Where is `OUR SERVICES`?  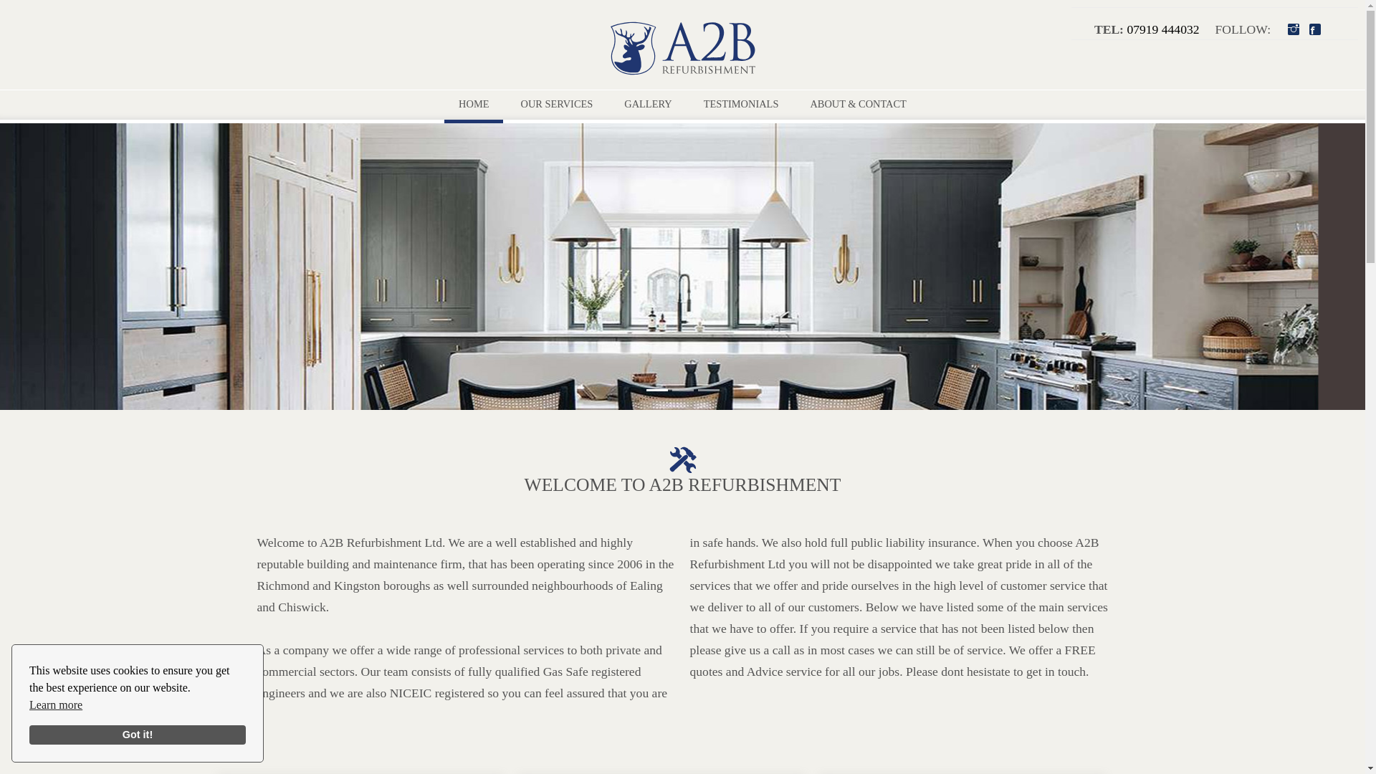
OUR SERVICES is located at coordinates (556, 104).